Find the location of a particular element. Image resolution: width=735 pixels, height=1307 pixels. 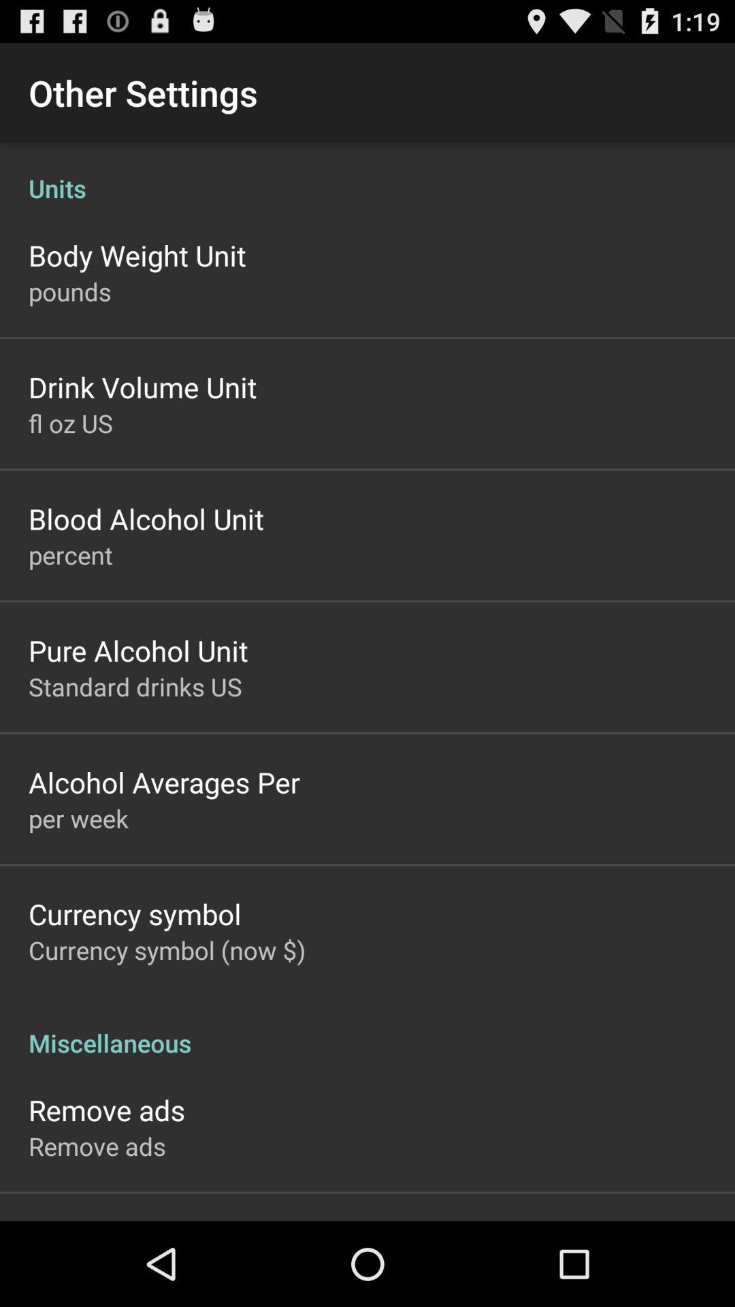

select percent item is located at coordinates (71, 555).